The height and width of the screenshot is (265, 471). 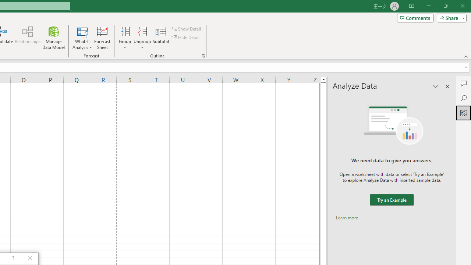 I want to click on Ungroup..., so click(x=142, y=31).